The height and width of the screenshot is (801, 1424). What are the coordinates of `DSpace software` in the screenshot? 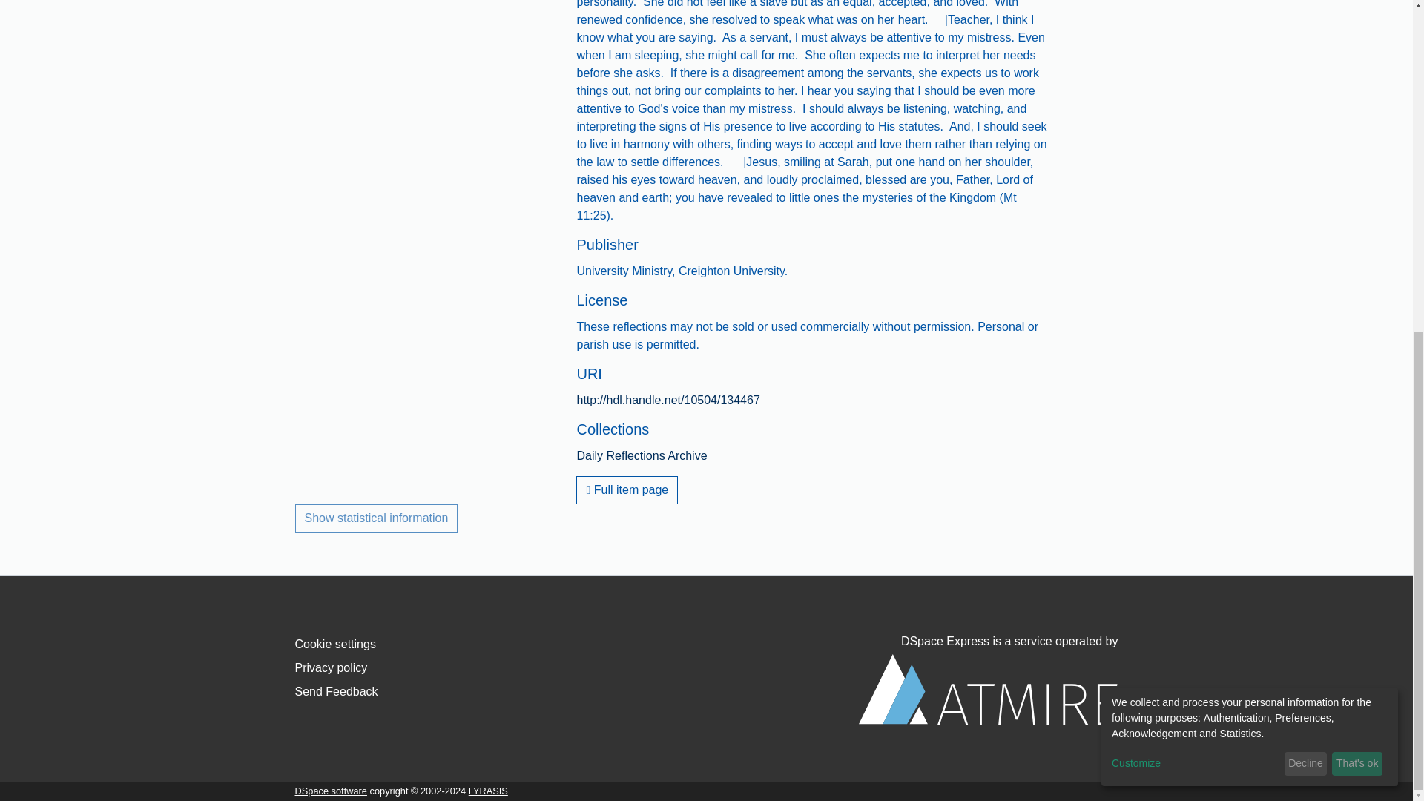 It's located at (331, 791).